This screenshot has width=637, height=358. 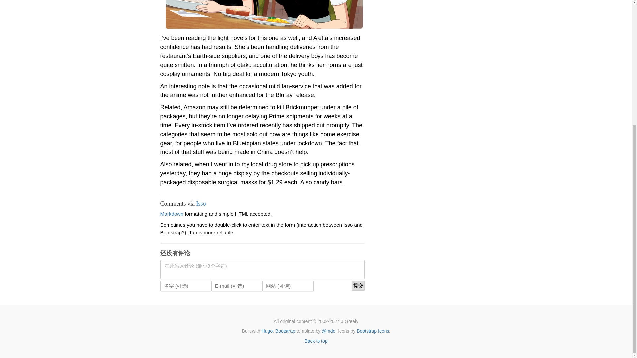 I want to click on Bootstrap, so click(x=285, y=331).